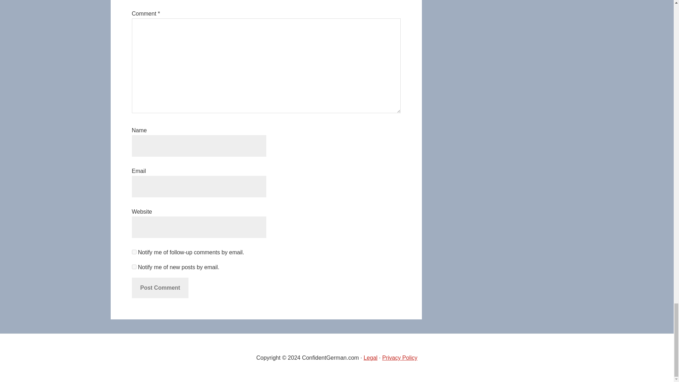 Image resolution: width=679 pixels, height=382 pixels. What do you see at coordinates (134, 252) in the screenshot?
I see `subscribe` at bounding box center [134, 252].